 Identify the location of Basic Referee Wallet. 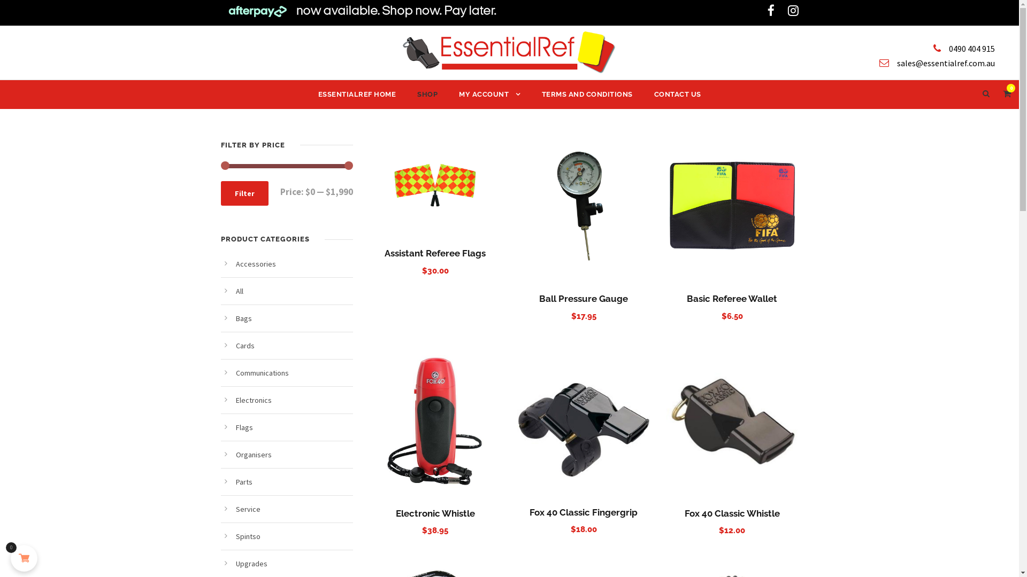
(732, 299).